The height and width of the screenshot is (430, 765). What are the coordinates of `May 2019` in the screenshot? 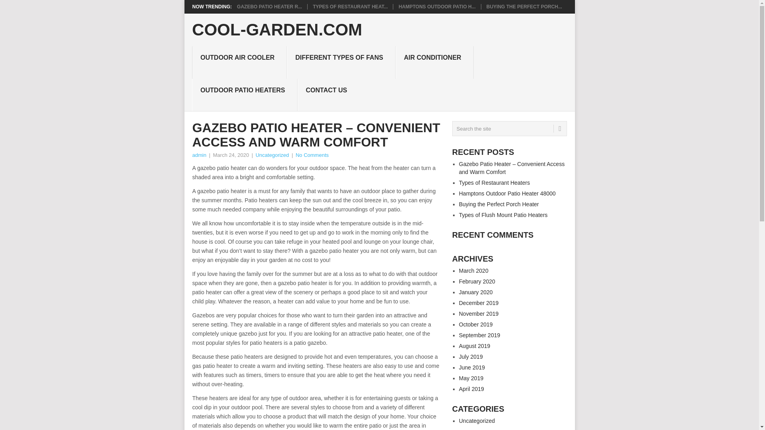 It's located at (471, 378).